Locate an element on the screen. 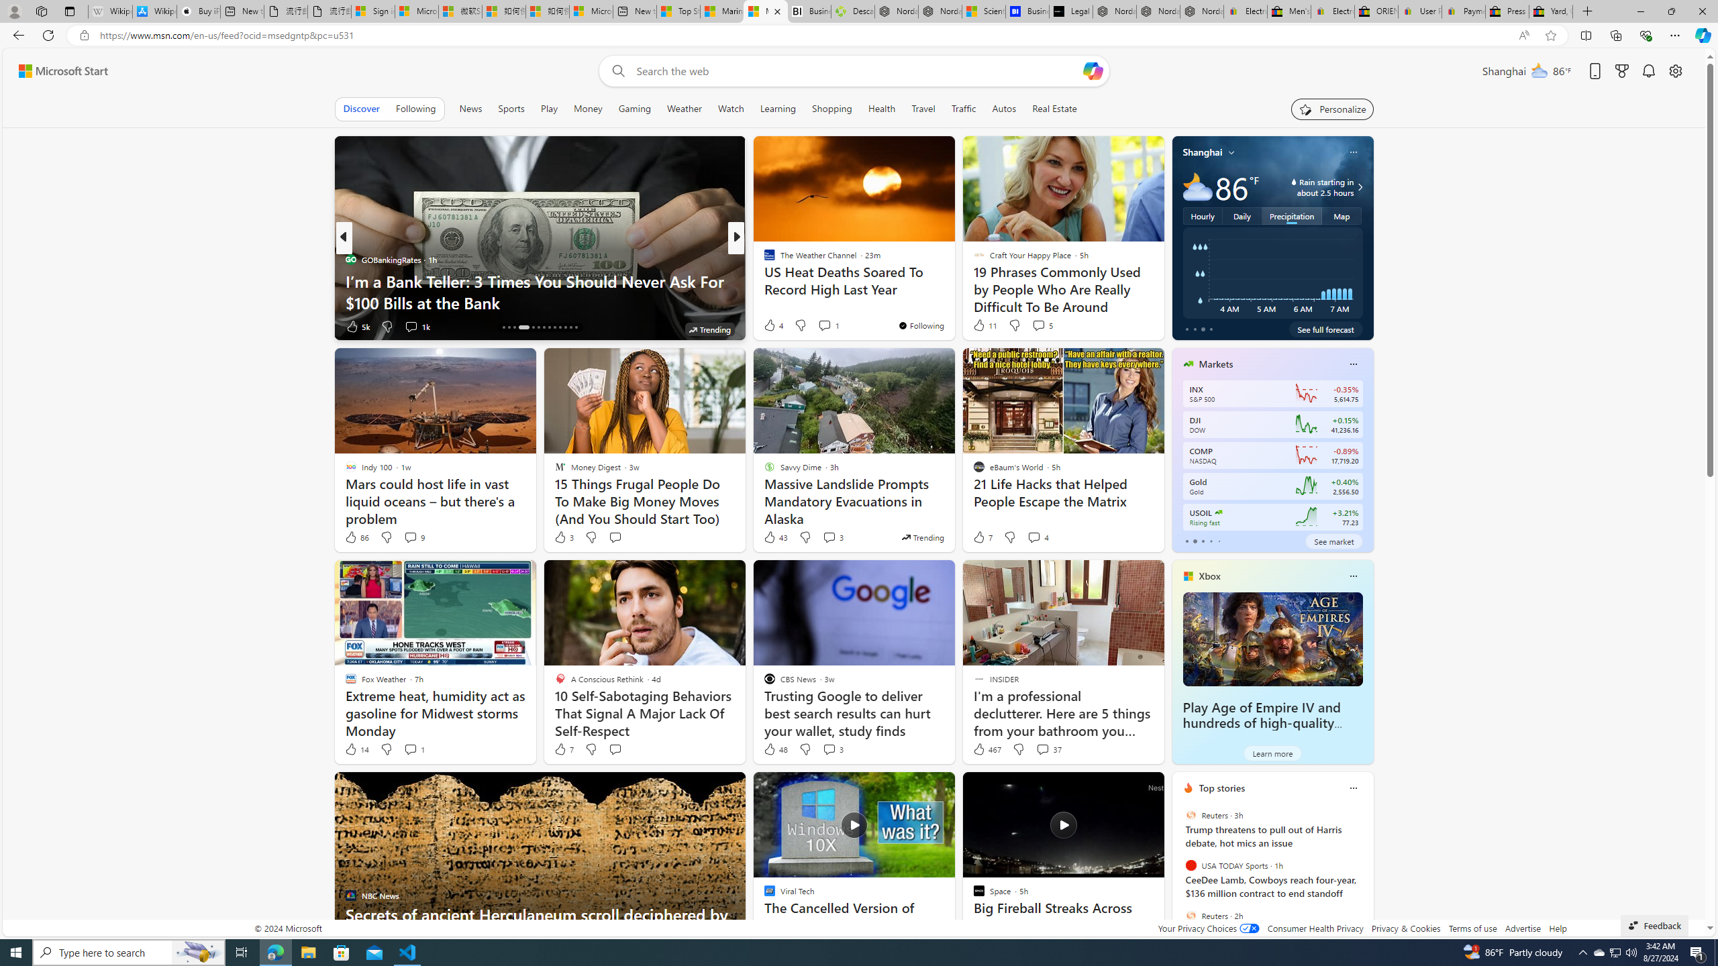 This screenshot has height=966, width=1718. USA TODAY Sports is located at coordinates (1191, 865).